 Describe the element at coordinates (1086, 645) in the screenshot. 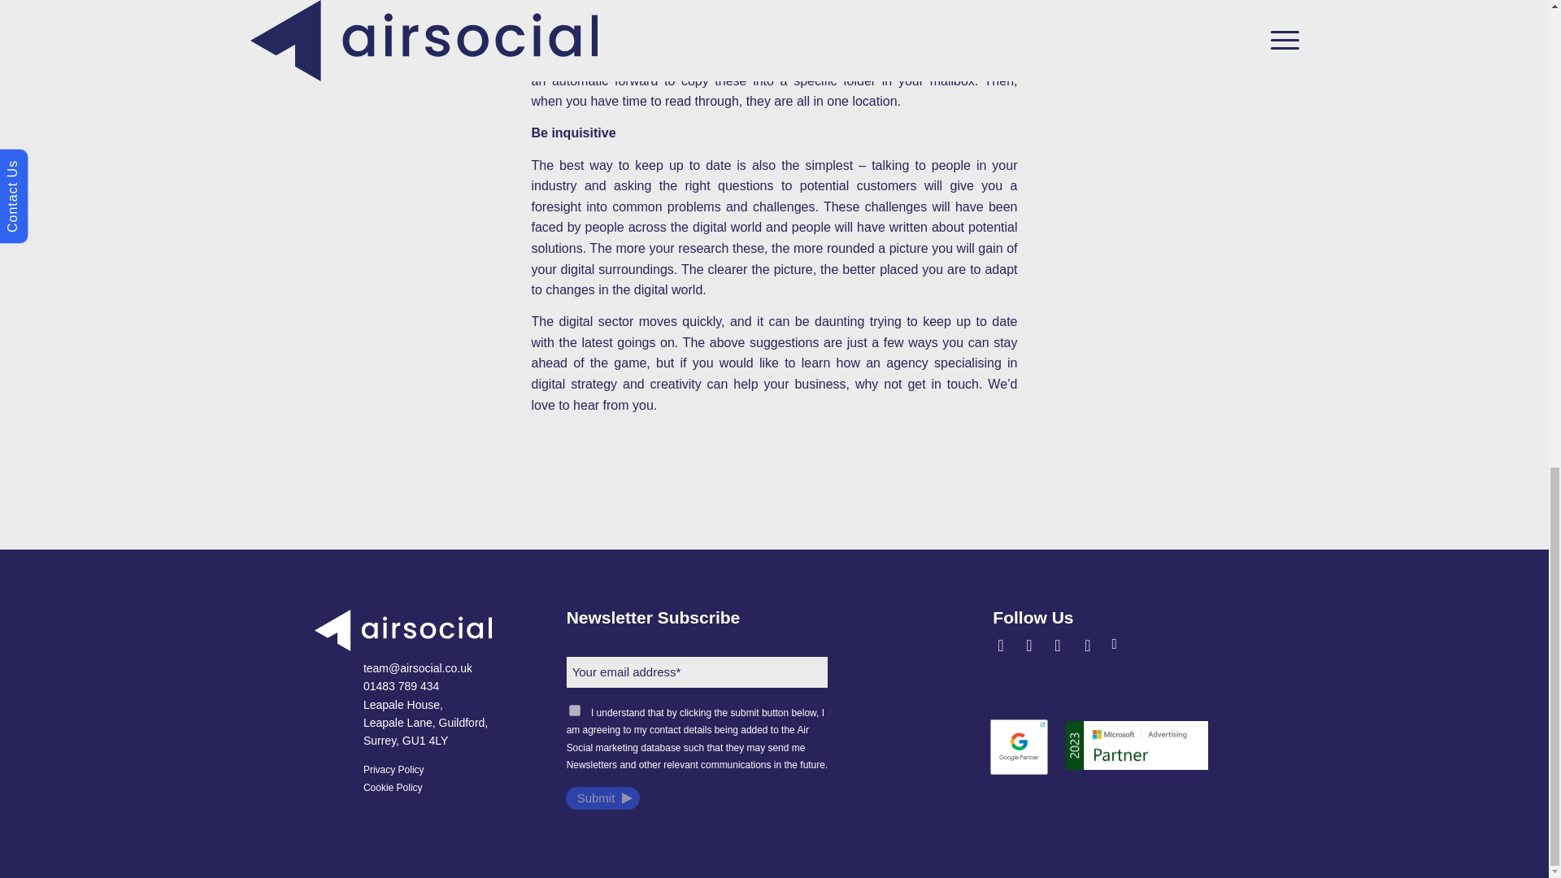

I see `Twitter` at that location.